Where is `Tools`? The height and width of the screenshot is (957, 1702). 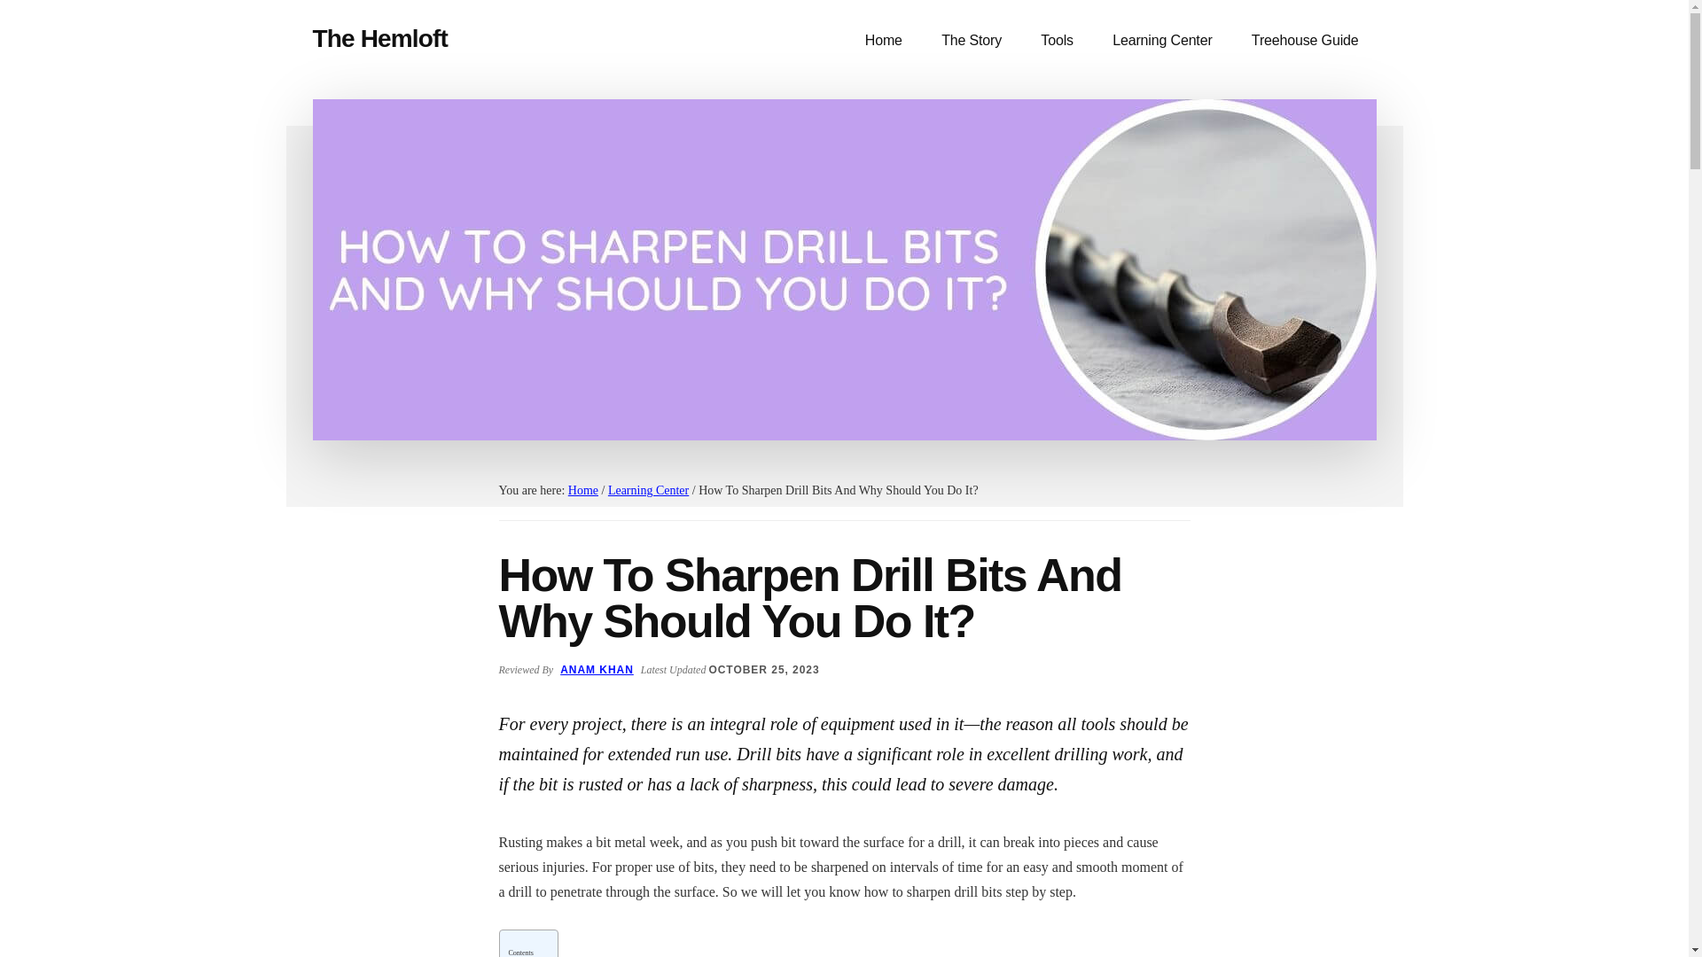
Tools is located at coordinates (1057, 41).